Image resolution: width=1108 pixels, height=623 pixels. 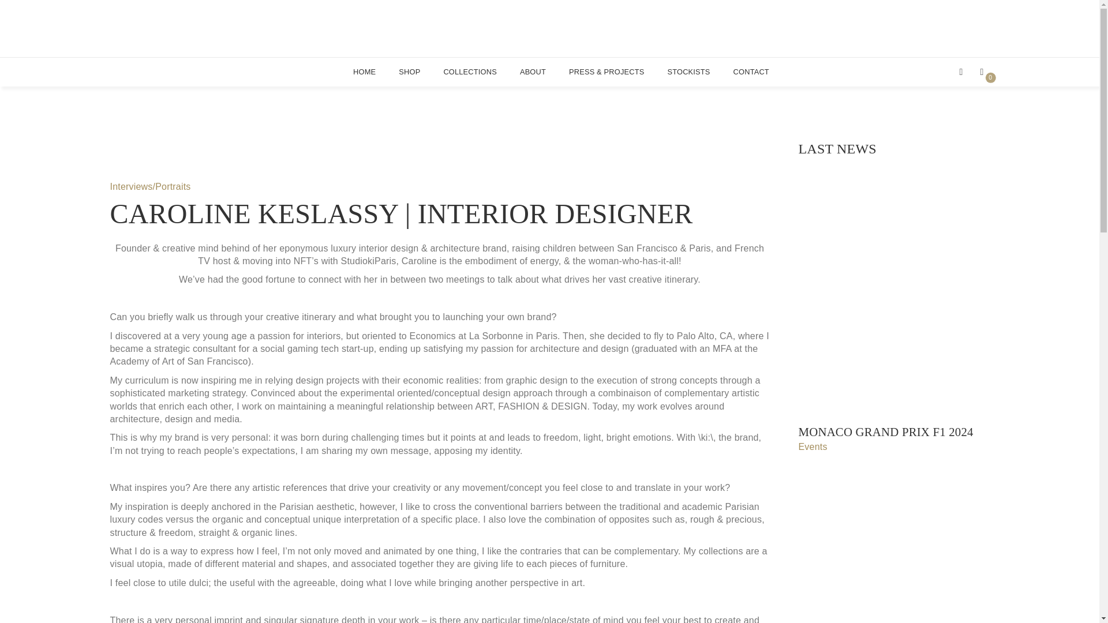 I want to click on COLLECTIONS, so click(x=470, y=72).